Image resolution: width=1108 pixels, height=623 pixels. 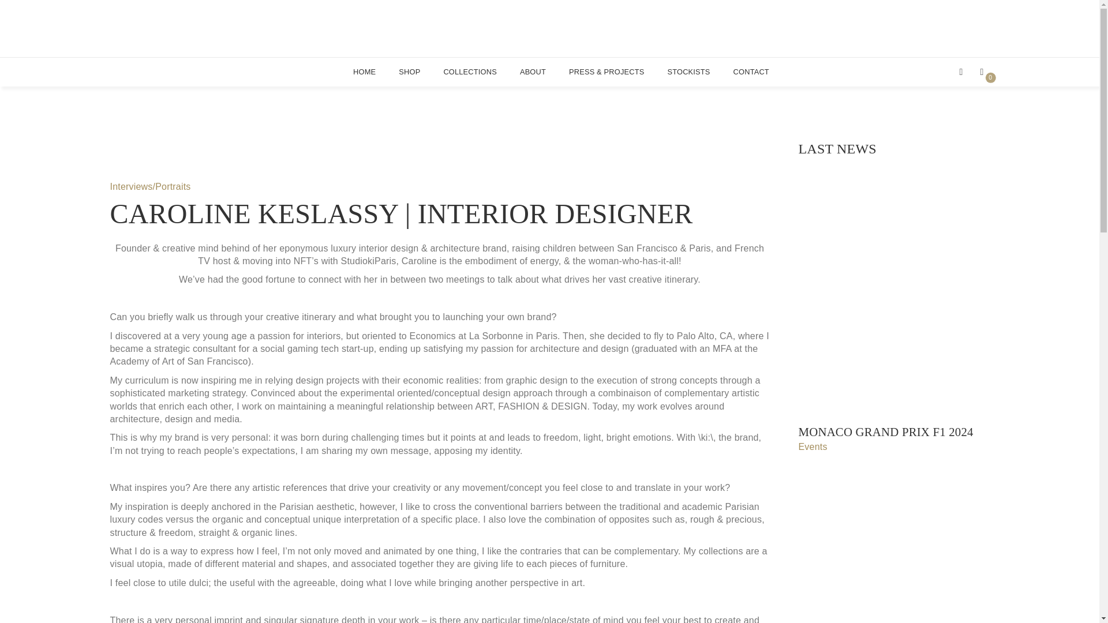 I want to click on COLLECTIONS, so click(x=470, y=72).